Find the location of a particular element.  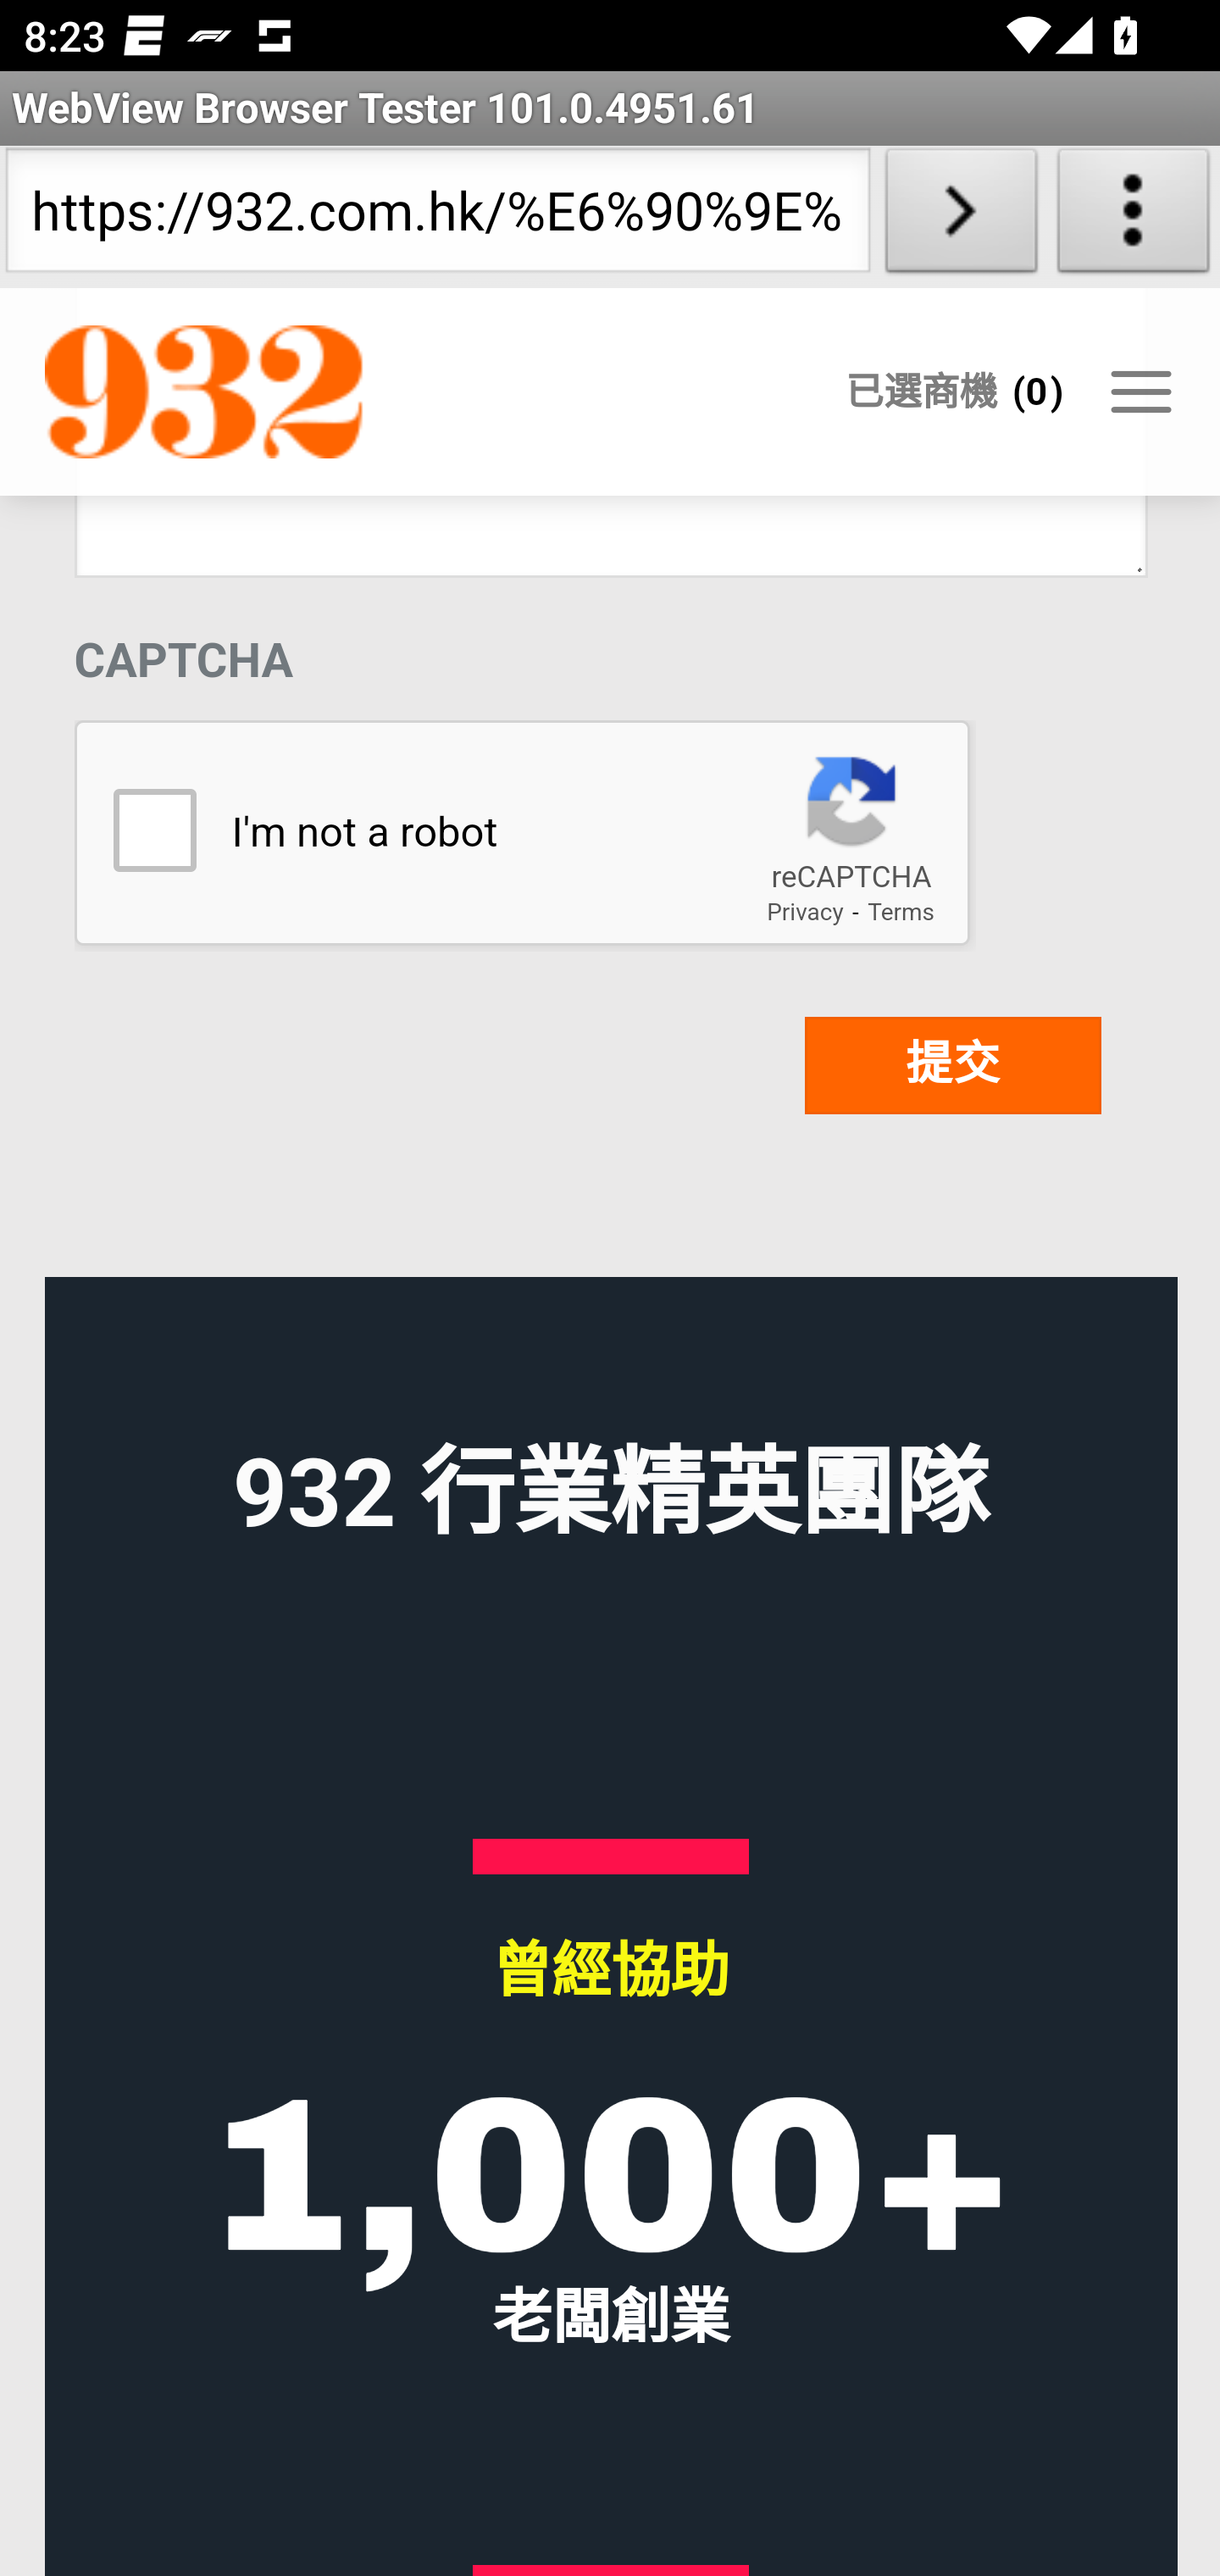

About WebView is located at coordinates (1134, 217).